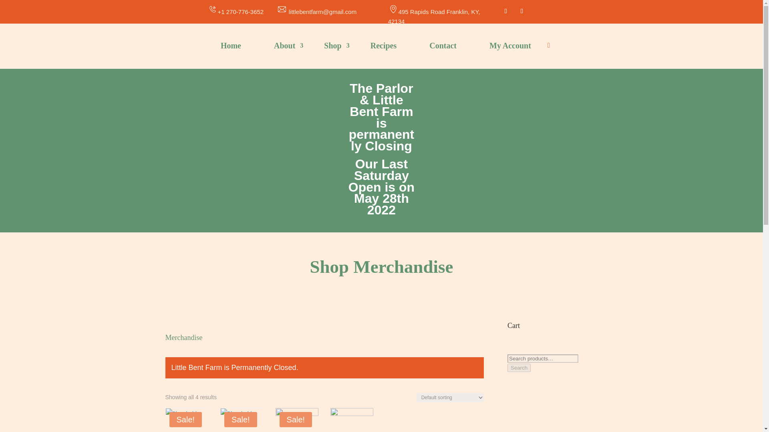  Describe the element at coordinates (330, 47) in the screenshot. I see `Shop` at that location.